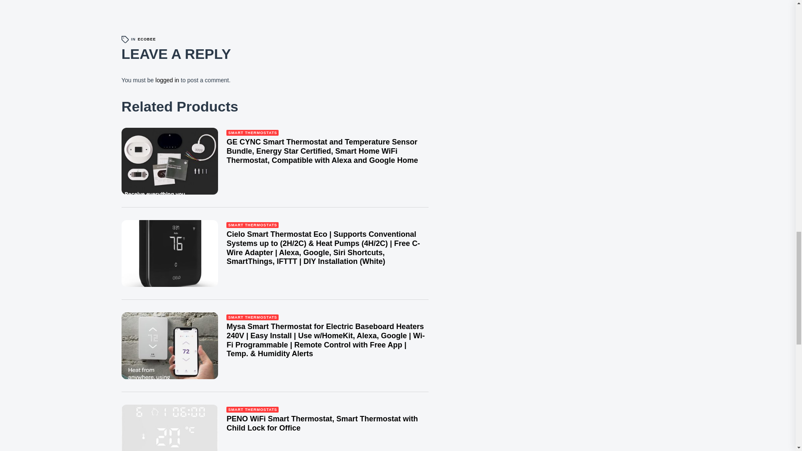 The height and width of the screenshot is (451, 802). What do you see at coordinates (252, 225) in the screenshot?
I see `SMART THERMOSTATS` at bounding box center [252, 225].